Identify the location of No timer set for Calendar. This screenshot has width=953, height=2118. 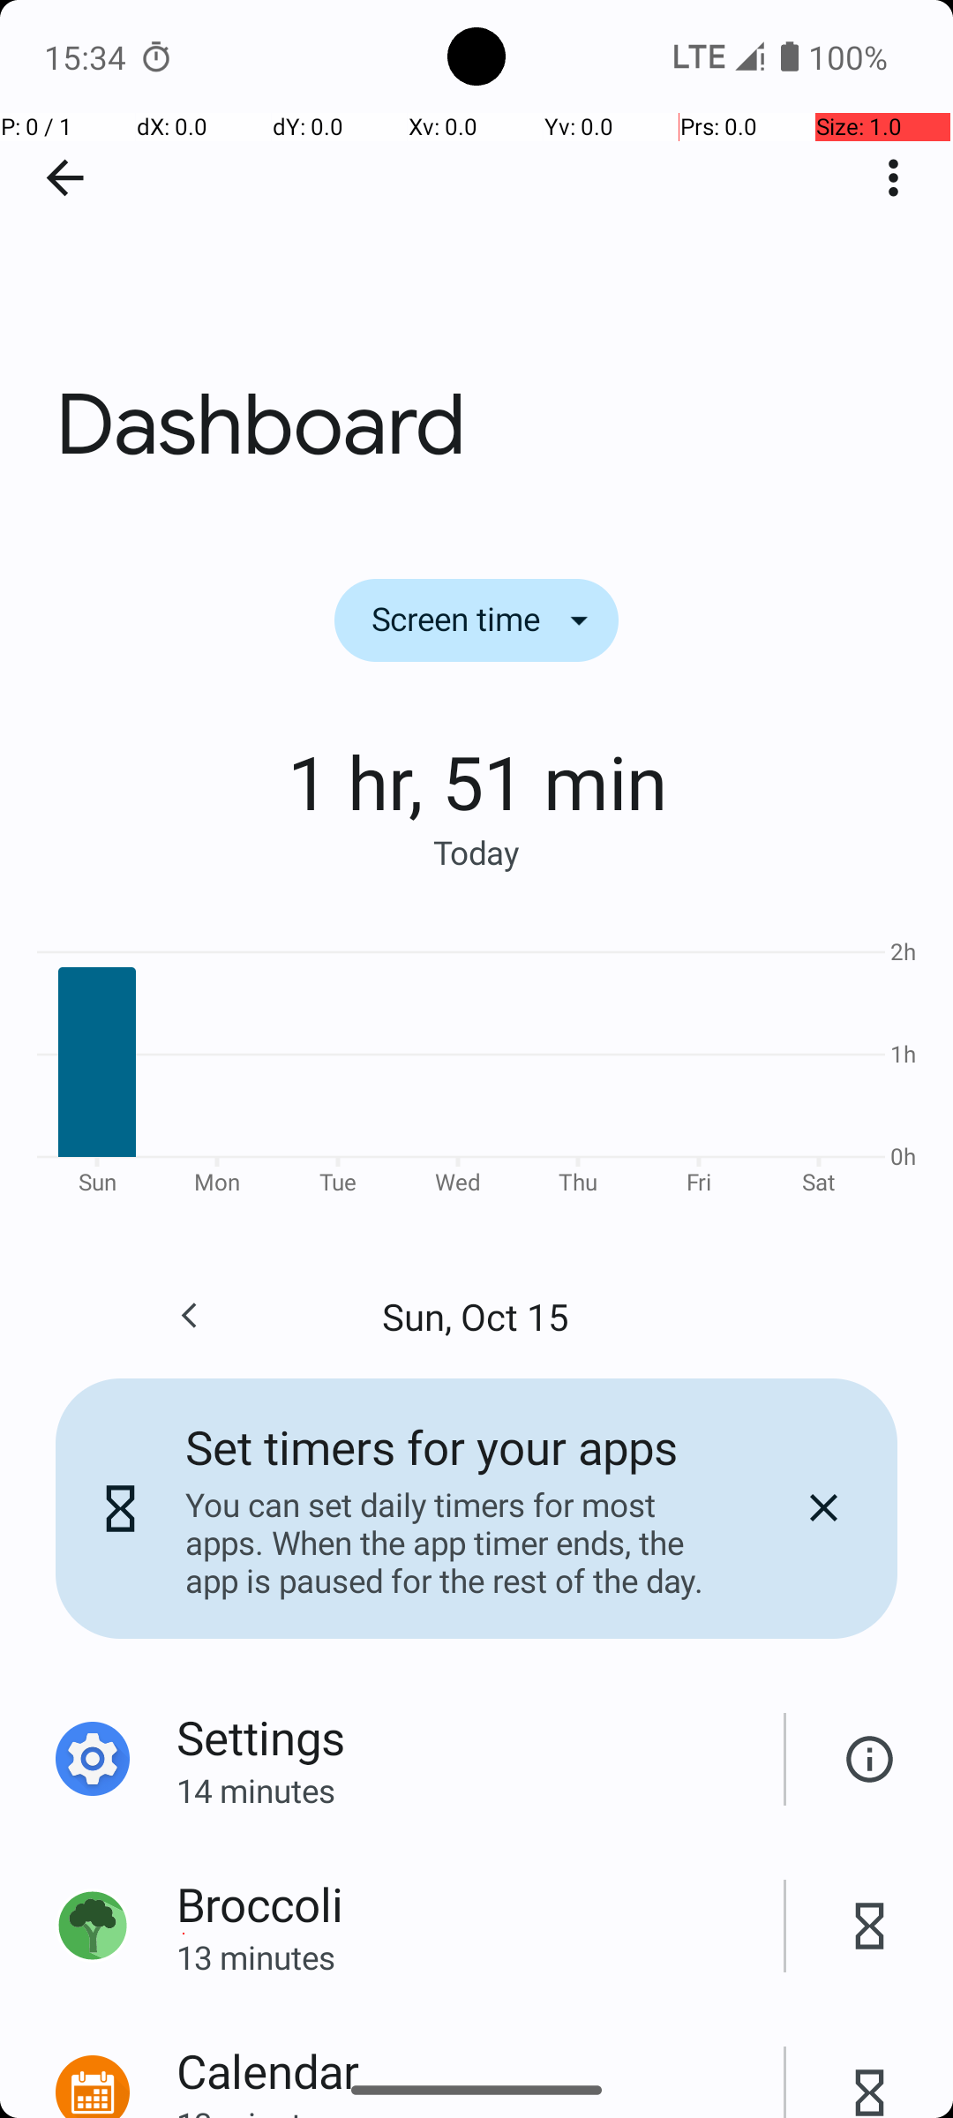
(870, 2073).